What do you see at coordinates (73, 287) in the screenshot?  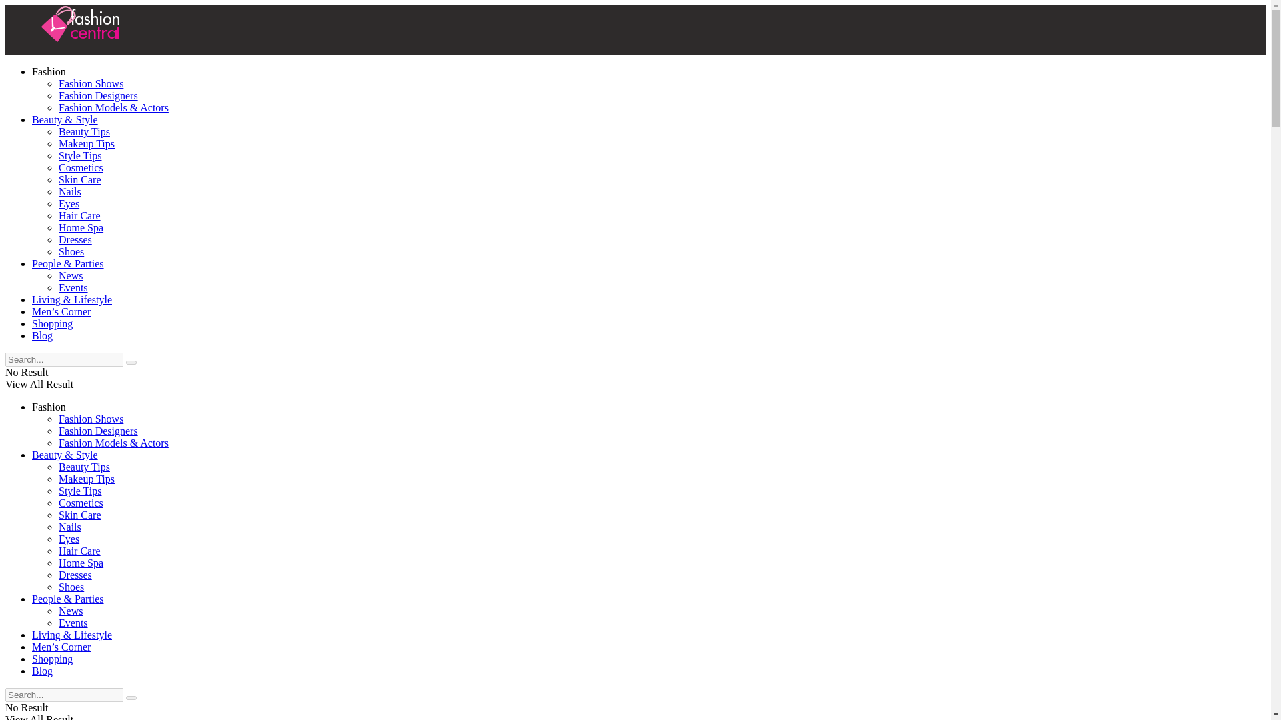 I see `Events` at bounding box center [73, 287].